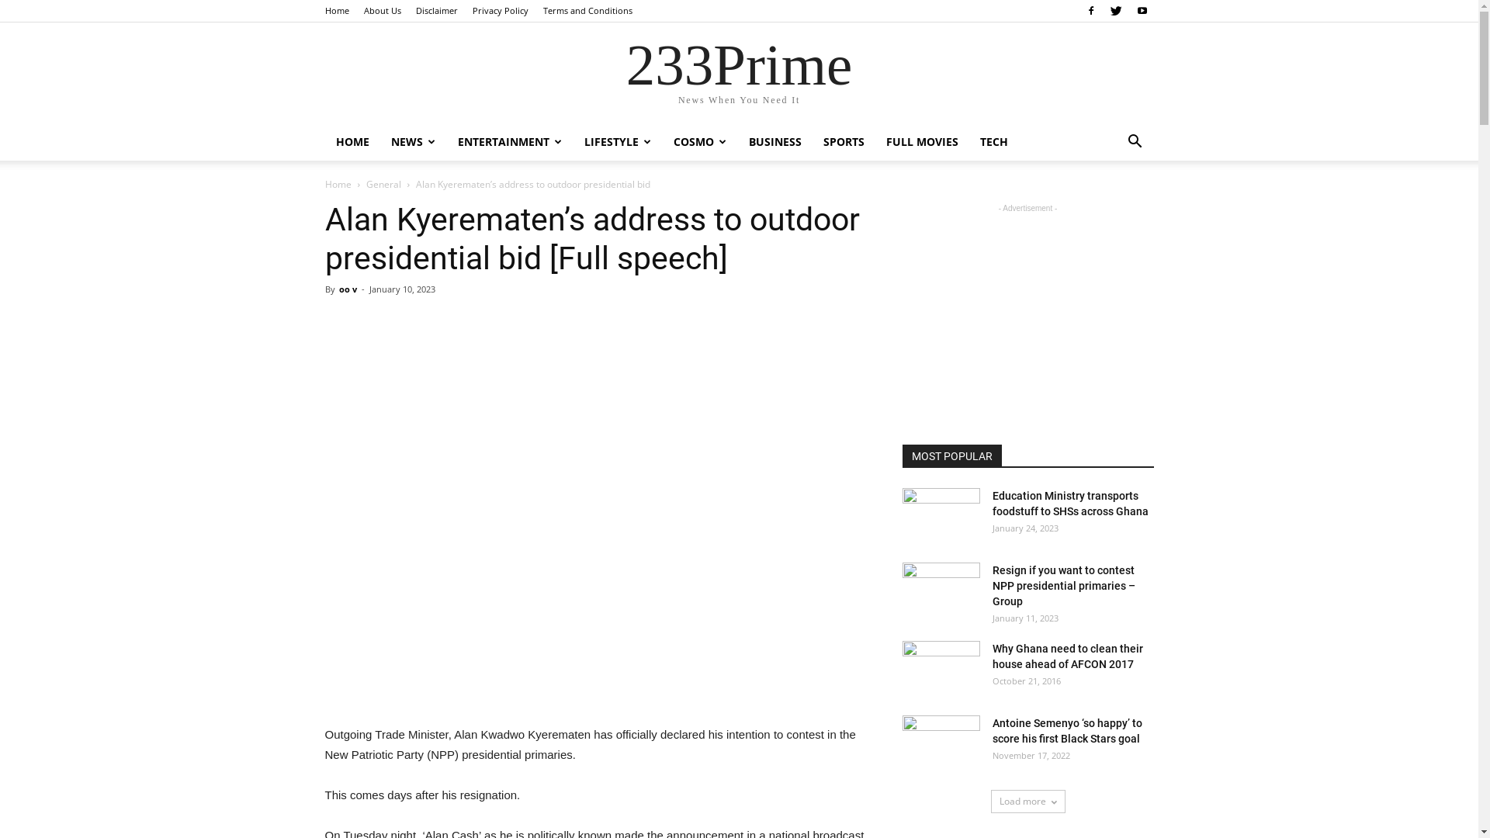 The height and width of the screenshot is (838, 1490). Describe the element at coordinates (352, 142) in the screenshot. I see `HOME` at that location.